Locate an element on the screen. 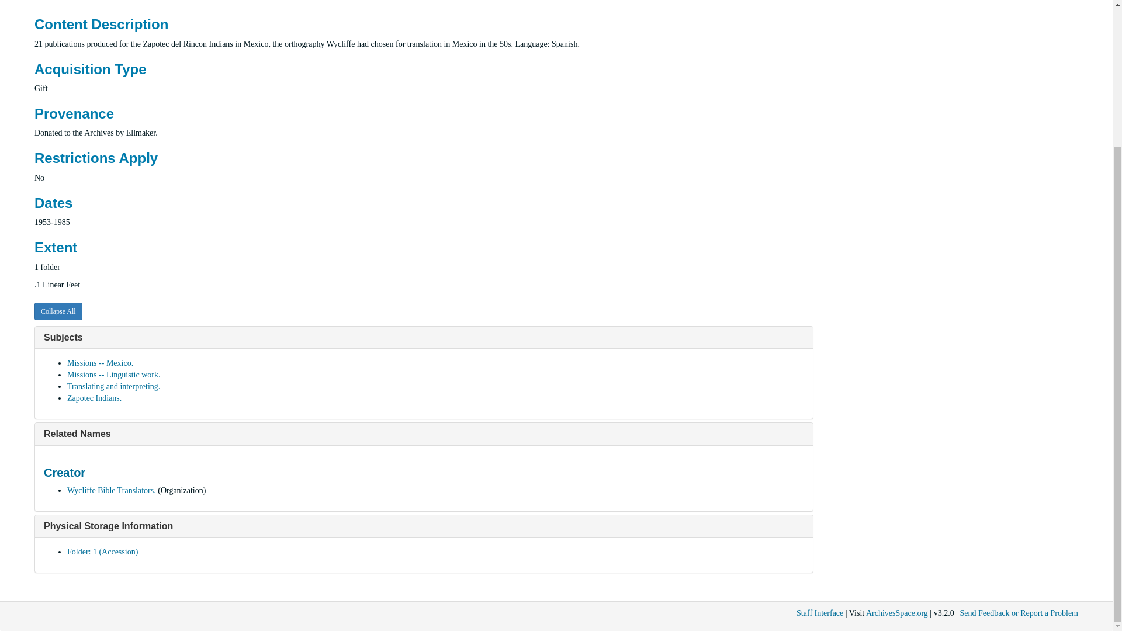  Related Names is located at coordinates (77, 434).